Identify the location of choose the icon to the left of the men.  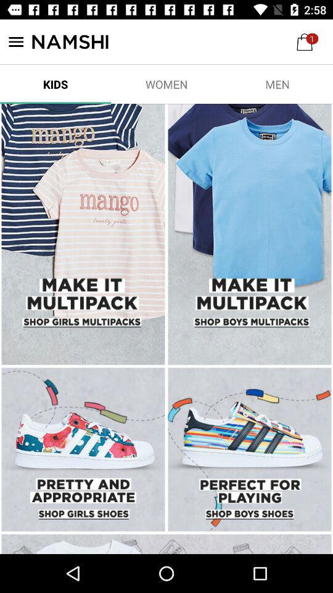
(166, 84).